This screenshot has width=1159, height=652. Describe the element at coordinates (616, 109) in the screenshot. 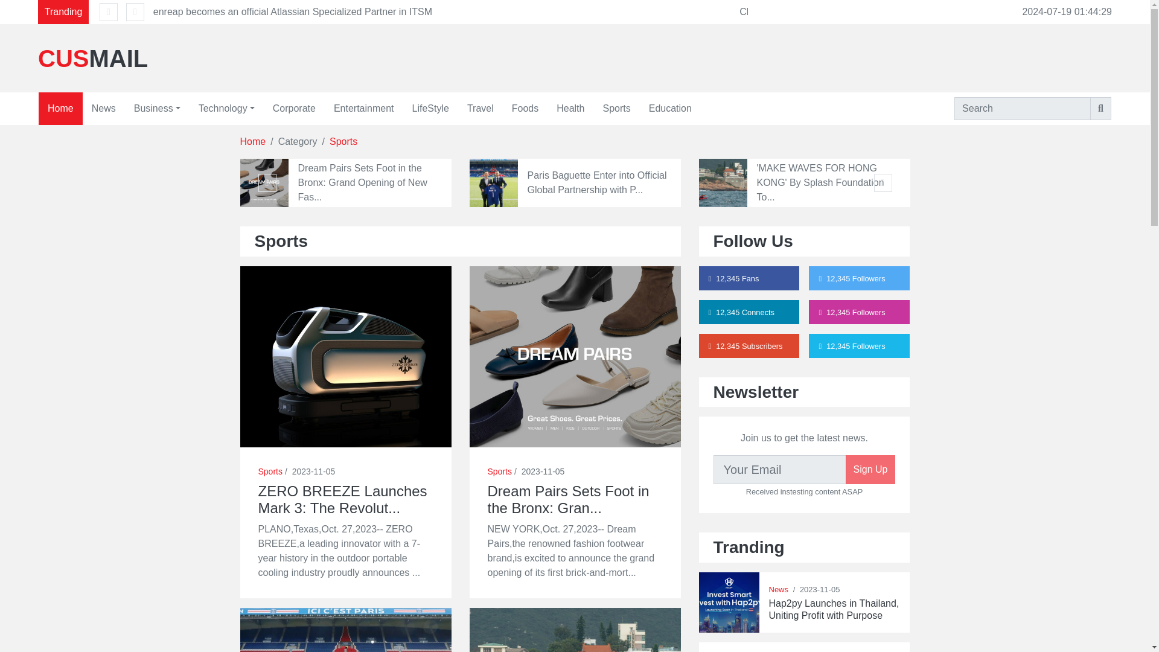

I see `Sports` at that location.